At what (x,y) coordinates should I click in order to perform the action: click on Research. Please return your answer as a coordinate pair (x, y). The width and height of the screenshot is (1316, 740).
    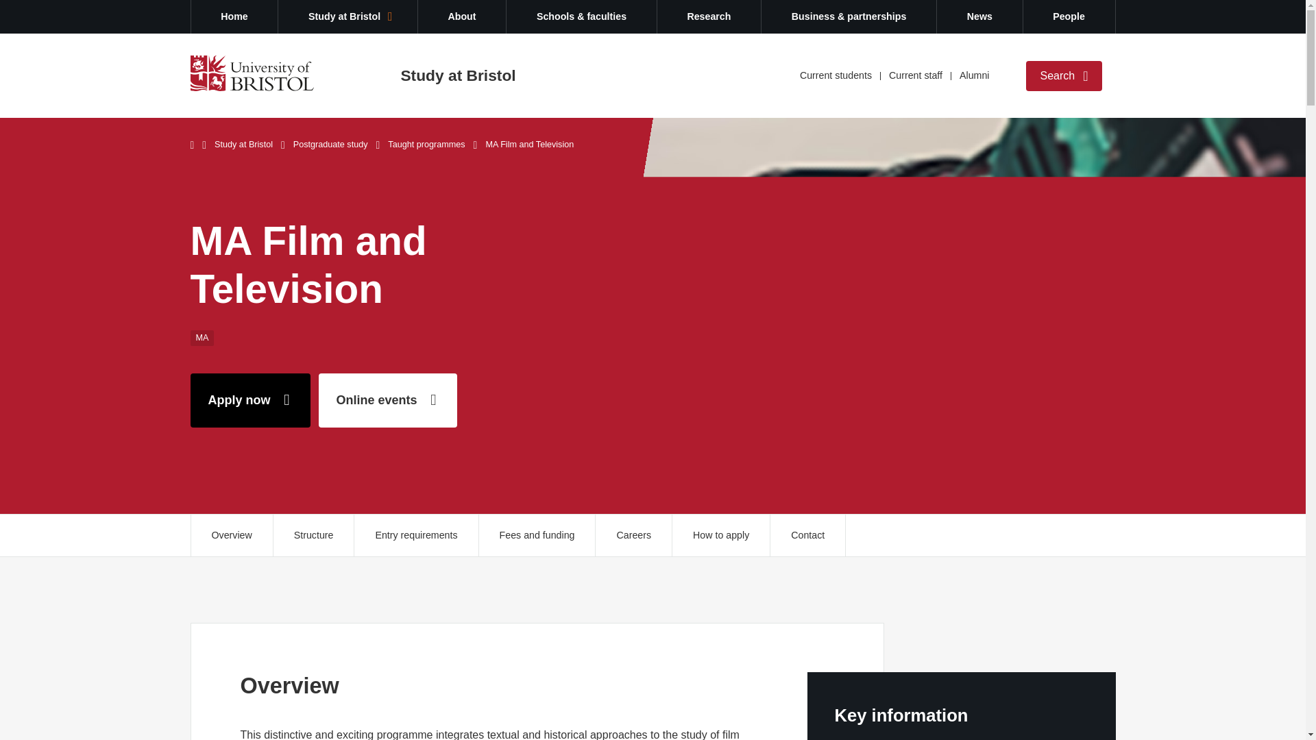
    Looking at the image, I should click on (709, 16).